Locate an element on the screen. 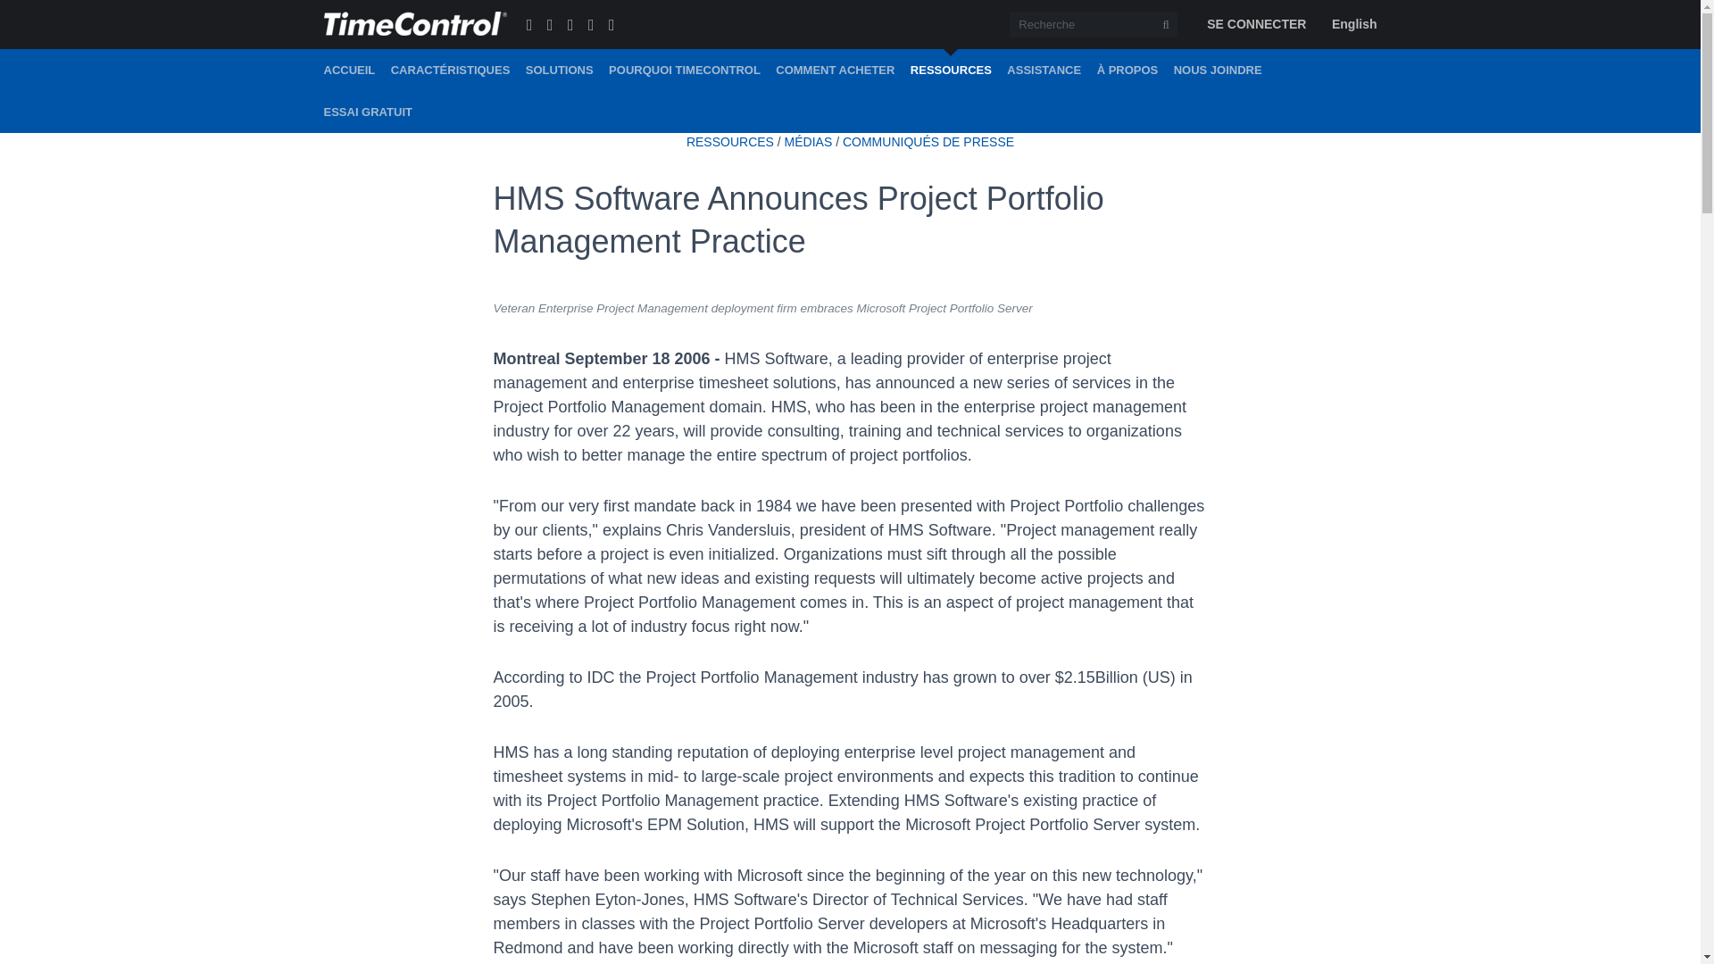 Image resolution: width=1714 pixels, height=964 pixels. SOLUTIONS is located at coordinates (559, 70).